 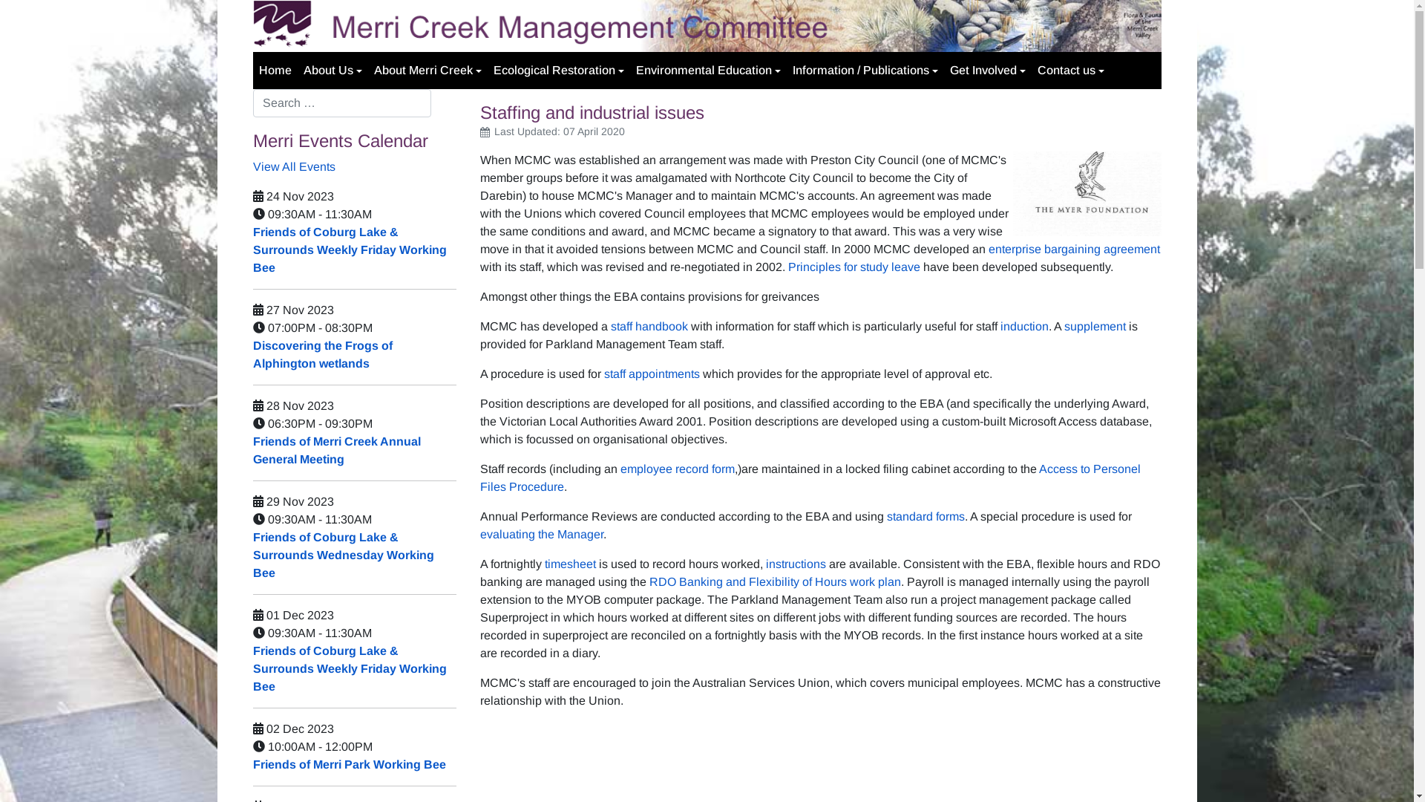 What do you see at coordinates (349, 250) in the screenshot?
I see `Friends of Coburg Lake & Surrounds Weekly Friday Working Bee` at bounding box center [349, 250].